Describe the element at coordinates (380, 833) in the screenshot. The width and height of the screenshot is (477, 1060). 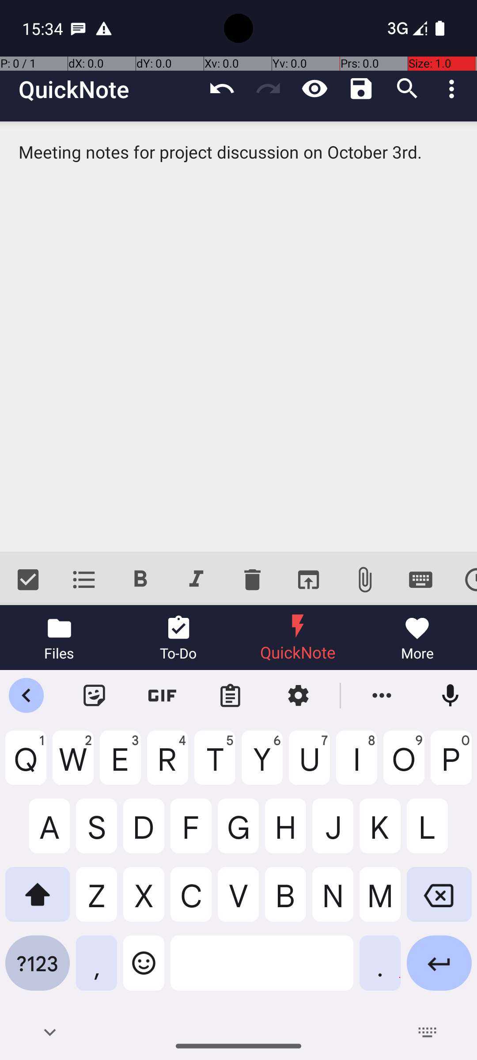
I see `K` at that location.